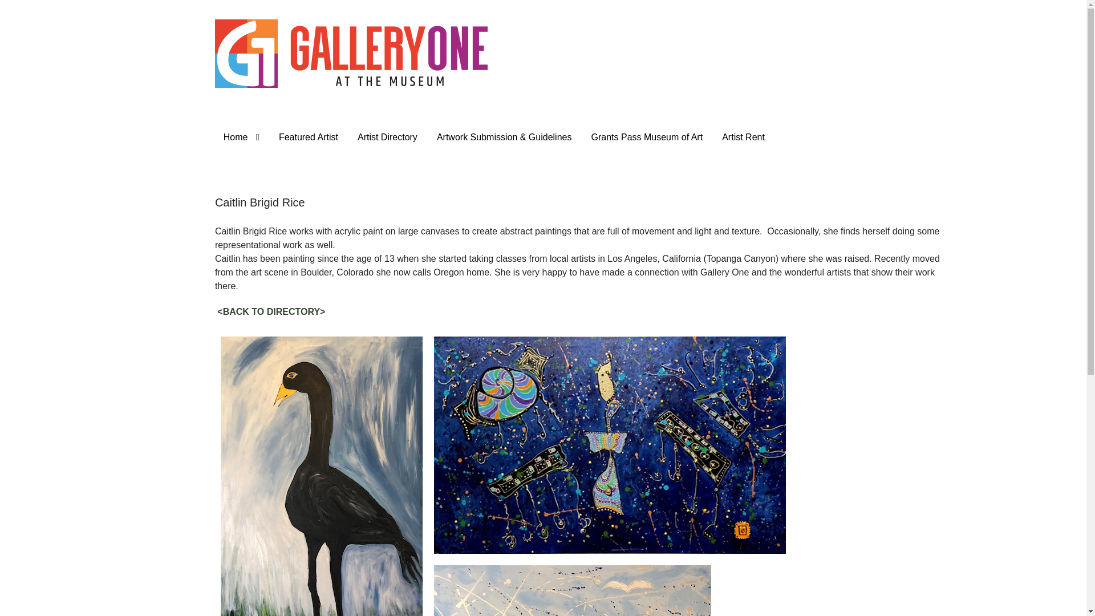 This screenshot has width=1095, height=616. Describe the element at coordinates (743, 137) in the screenshot. I see `Artist Rent` at that location.